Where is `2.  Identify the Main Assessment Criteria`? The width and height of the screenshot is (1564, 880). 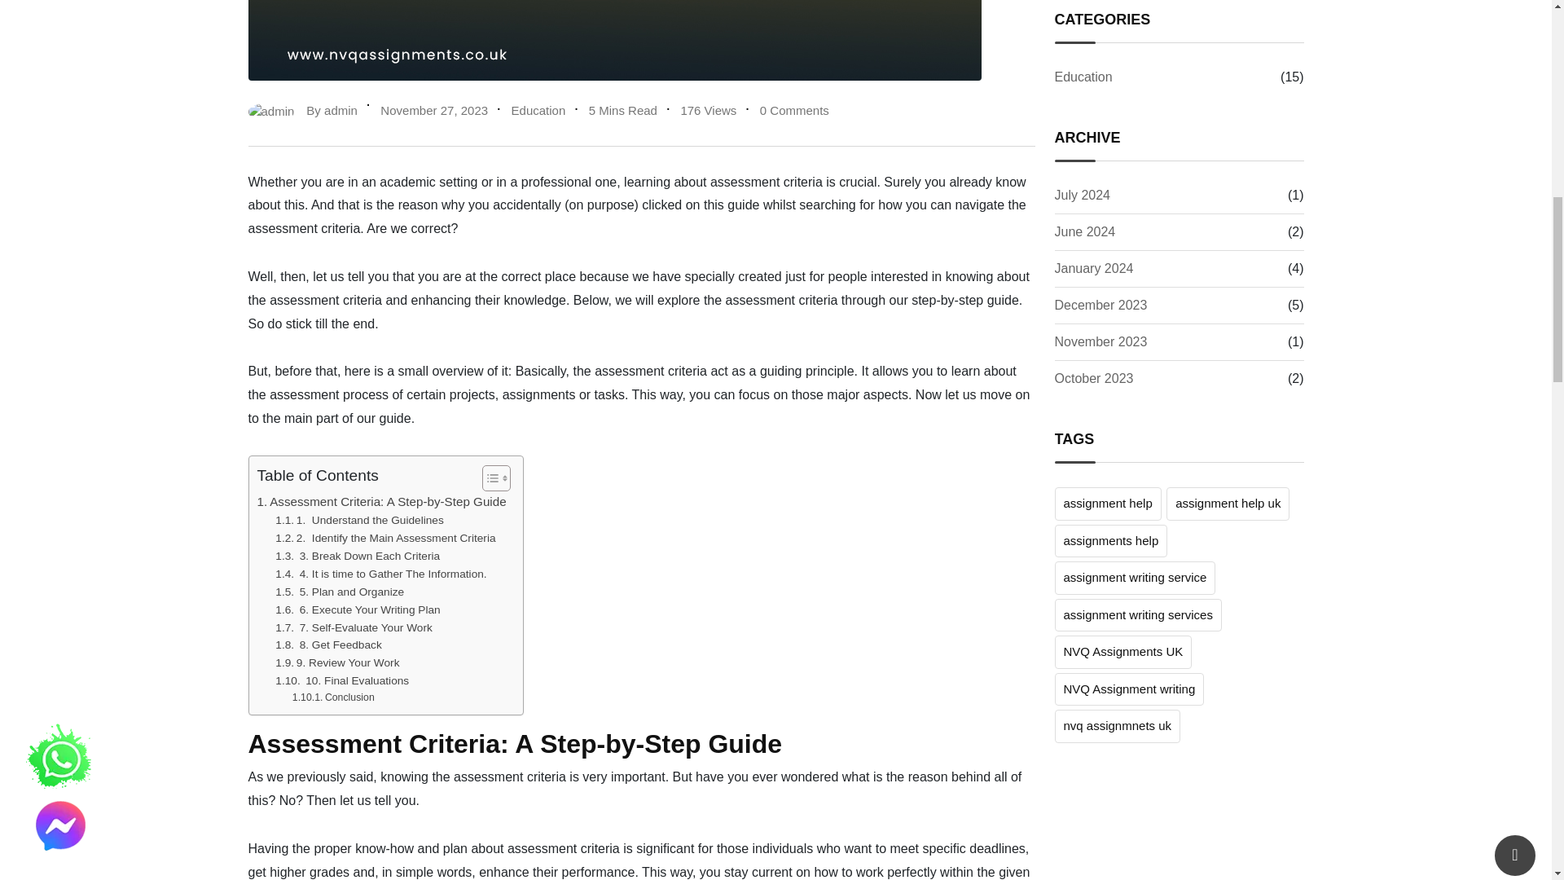 2.  Identify the Main Assessment Criteria is located at coordinates (384, 538).